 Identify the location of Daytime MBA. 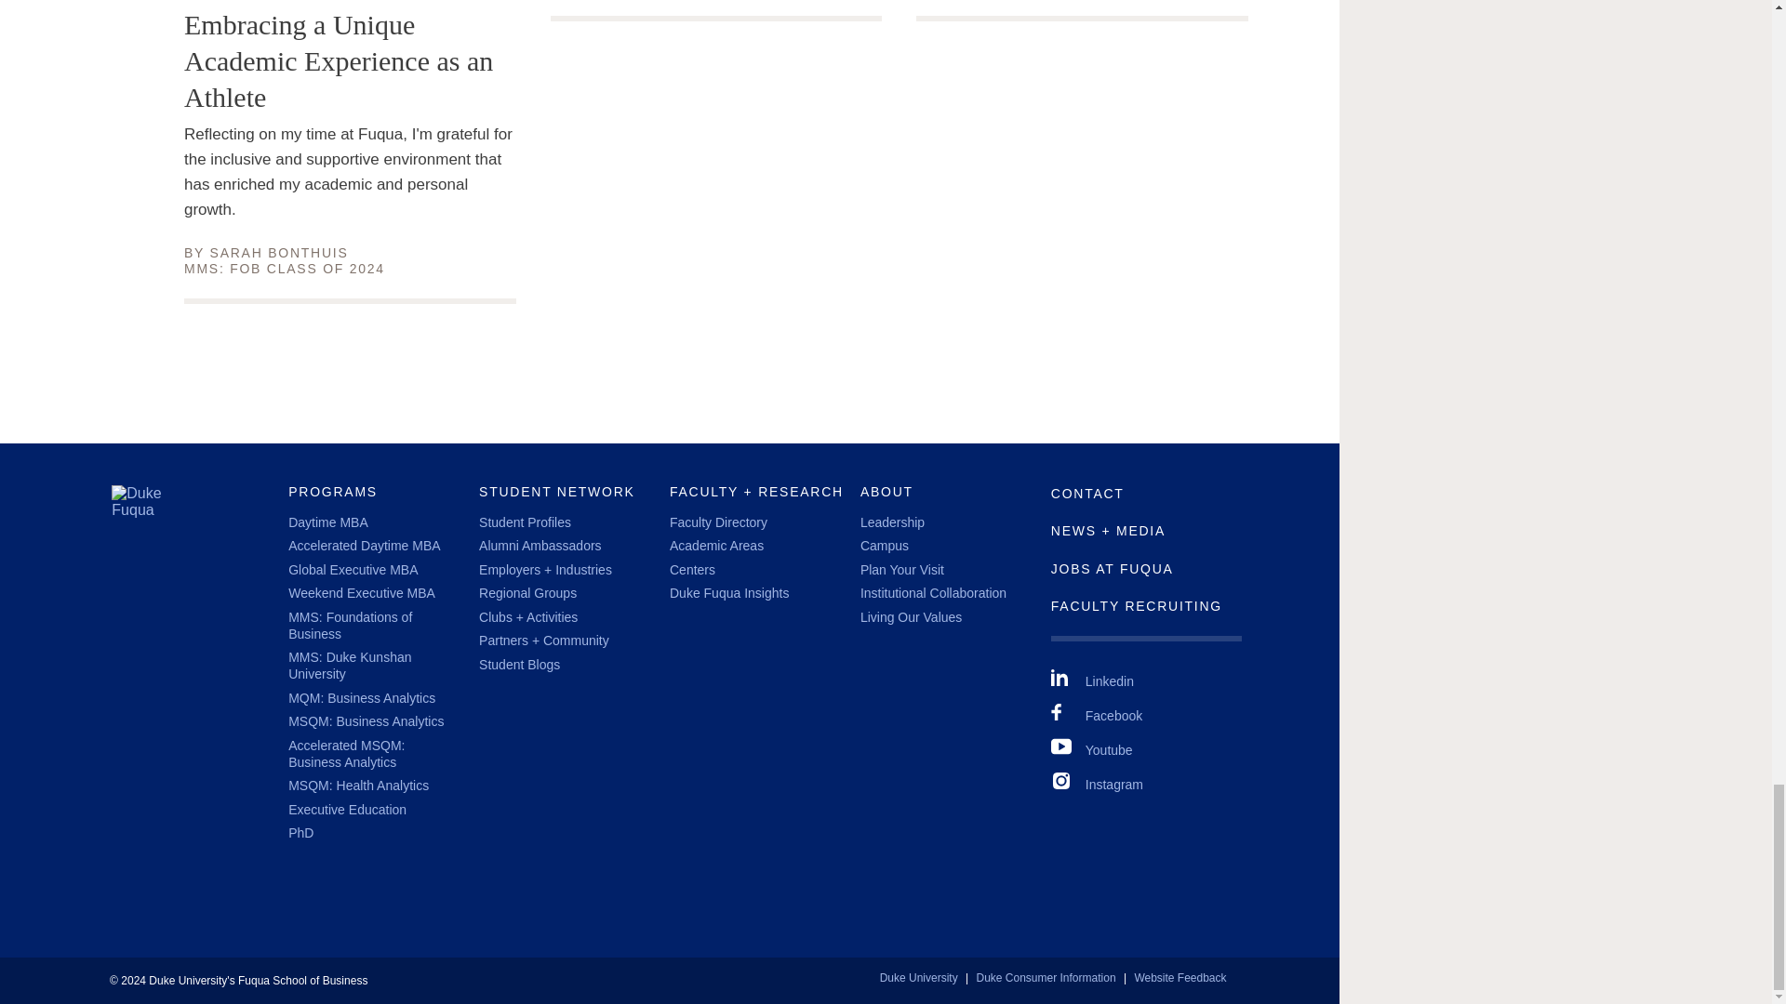
(327, 522).